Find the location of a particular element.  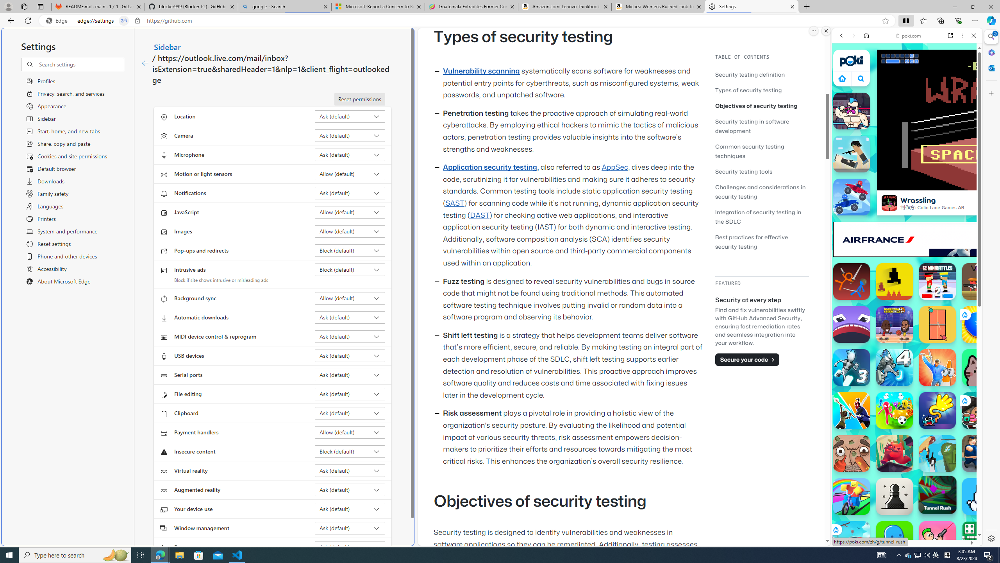

Battle Wheels is located at coordinates (852, 197).